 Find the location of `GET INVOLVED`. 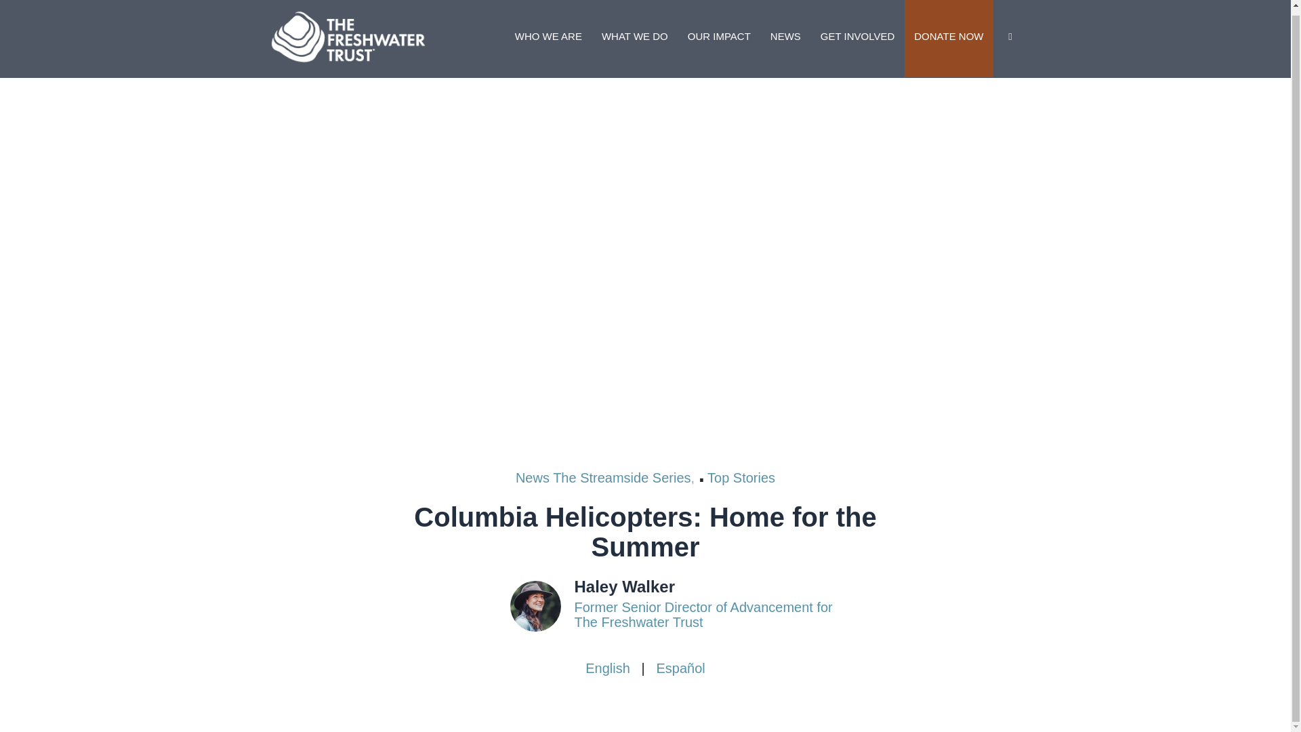

GET INVOLVED is located at coordinates (857, 39).